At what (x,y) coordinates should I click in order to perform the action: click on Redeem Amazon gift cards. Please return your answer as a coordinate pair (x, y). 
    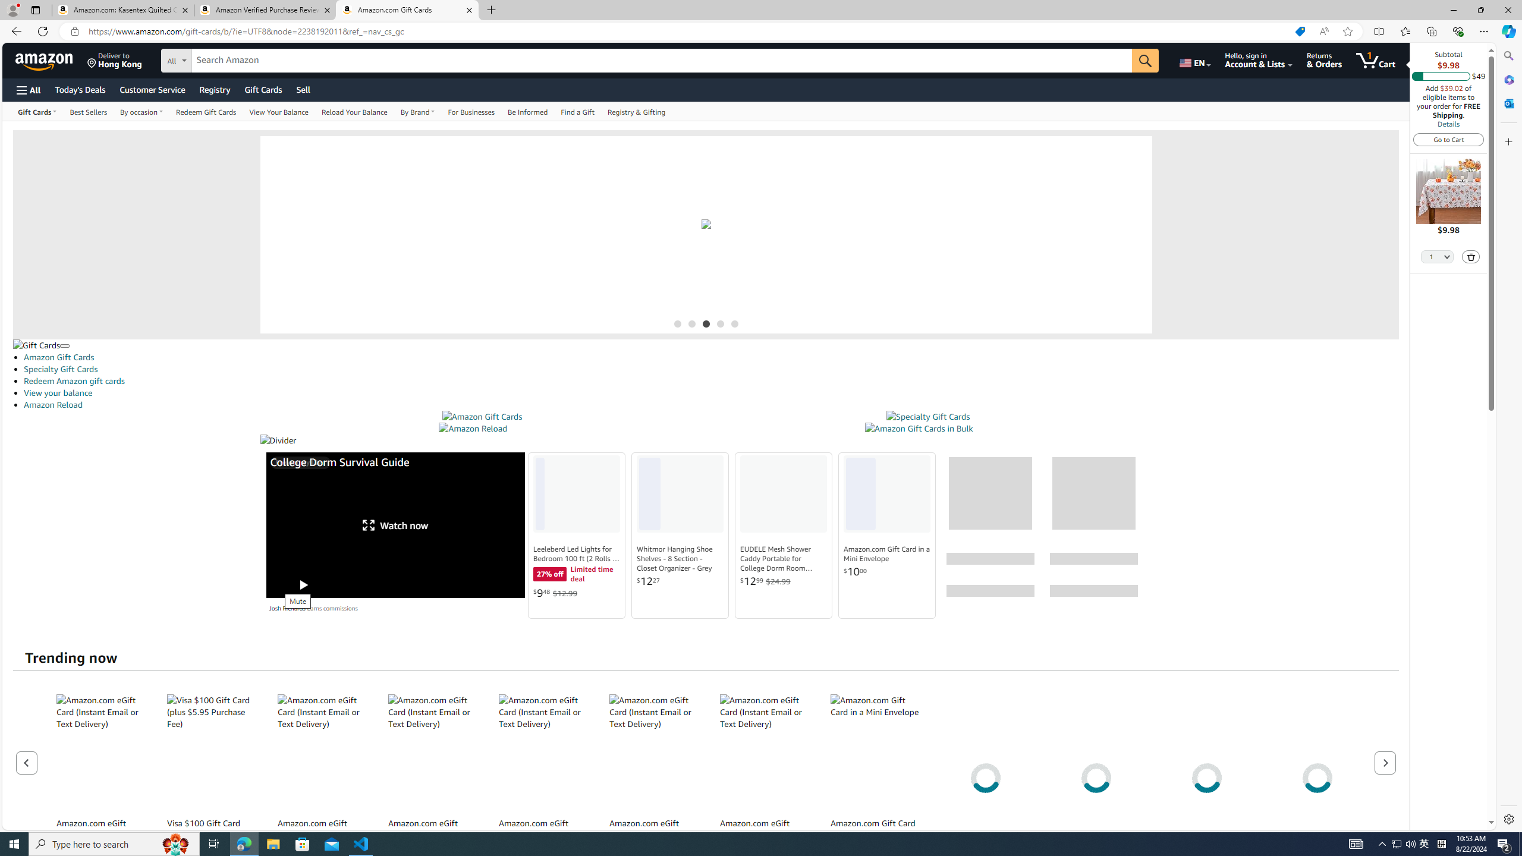
    Looking at the image, I should click on (711, 380).